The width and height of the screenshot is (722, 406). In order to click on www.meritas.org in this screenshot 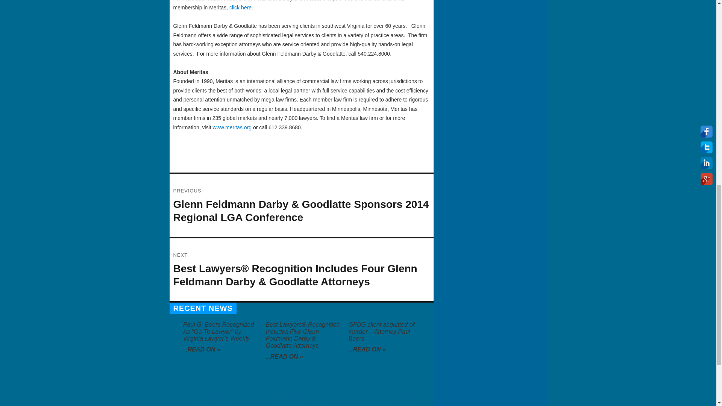, I will do `click(232, 127)`.